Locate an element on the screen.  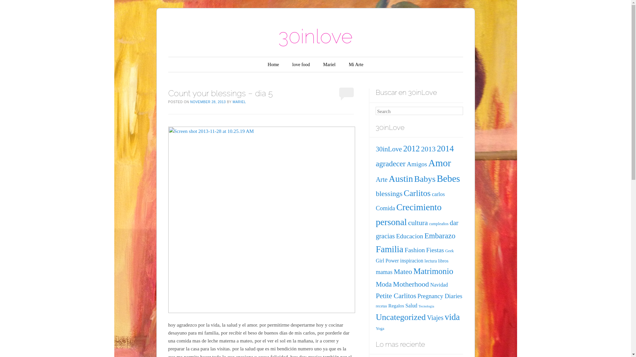
Home is located at coordinates (273, 65).